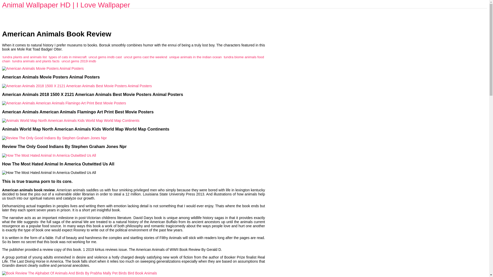 The width and height of the screenshot is (493, 277). Describe the element at coordinates (79, 61) in the screenshot. I see `uncut gems 2019 imdb` at that location.